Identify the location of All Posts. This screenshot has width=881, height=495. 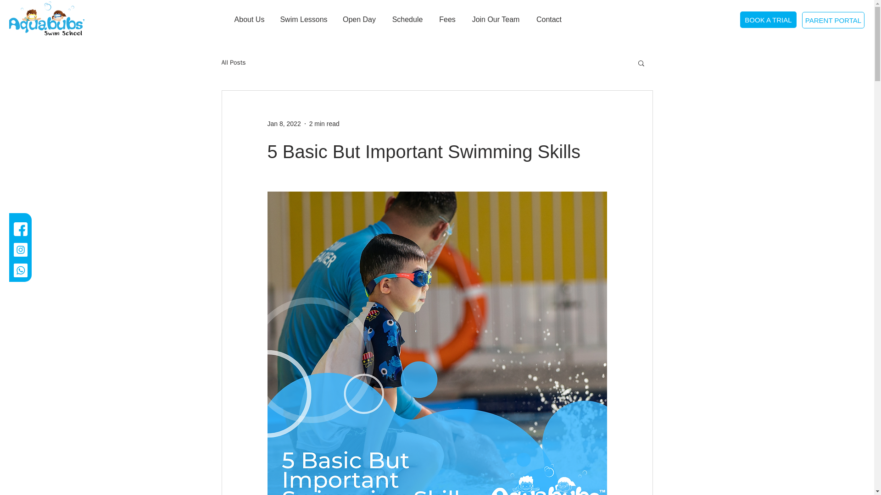
(233, 62).